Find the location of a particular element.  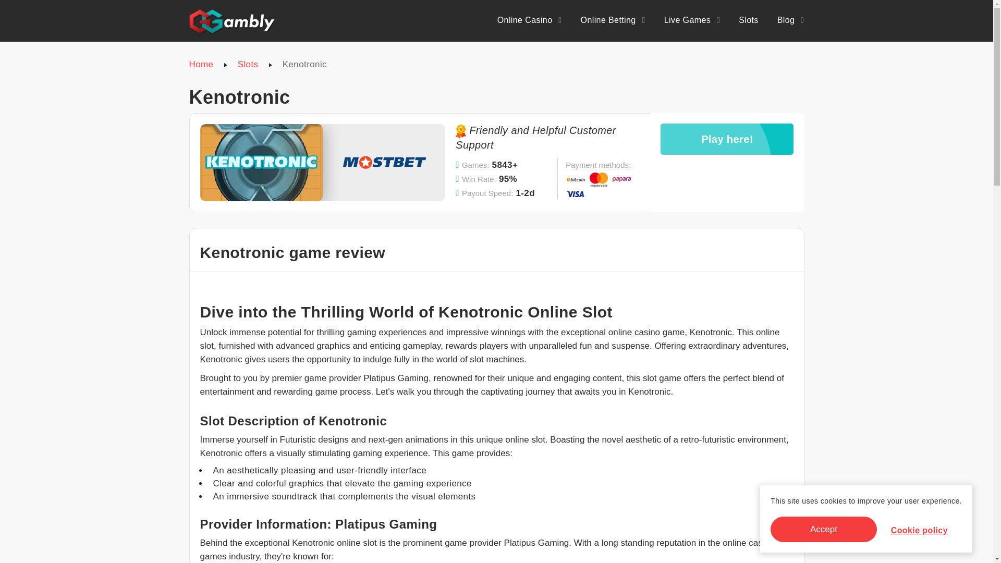

Blog is located at coordinates (790, 20).